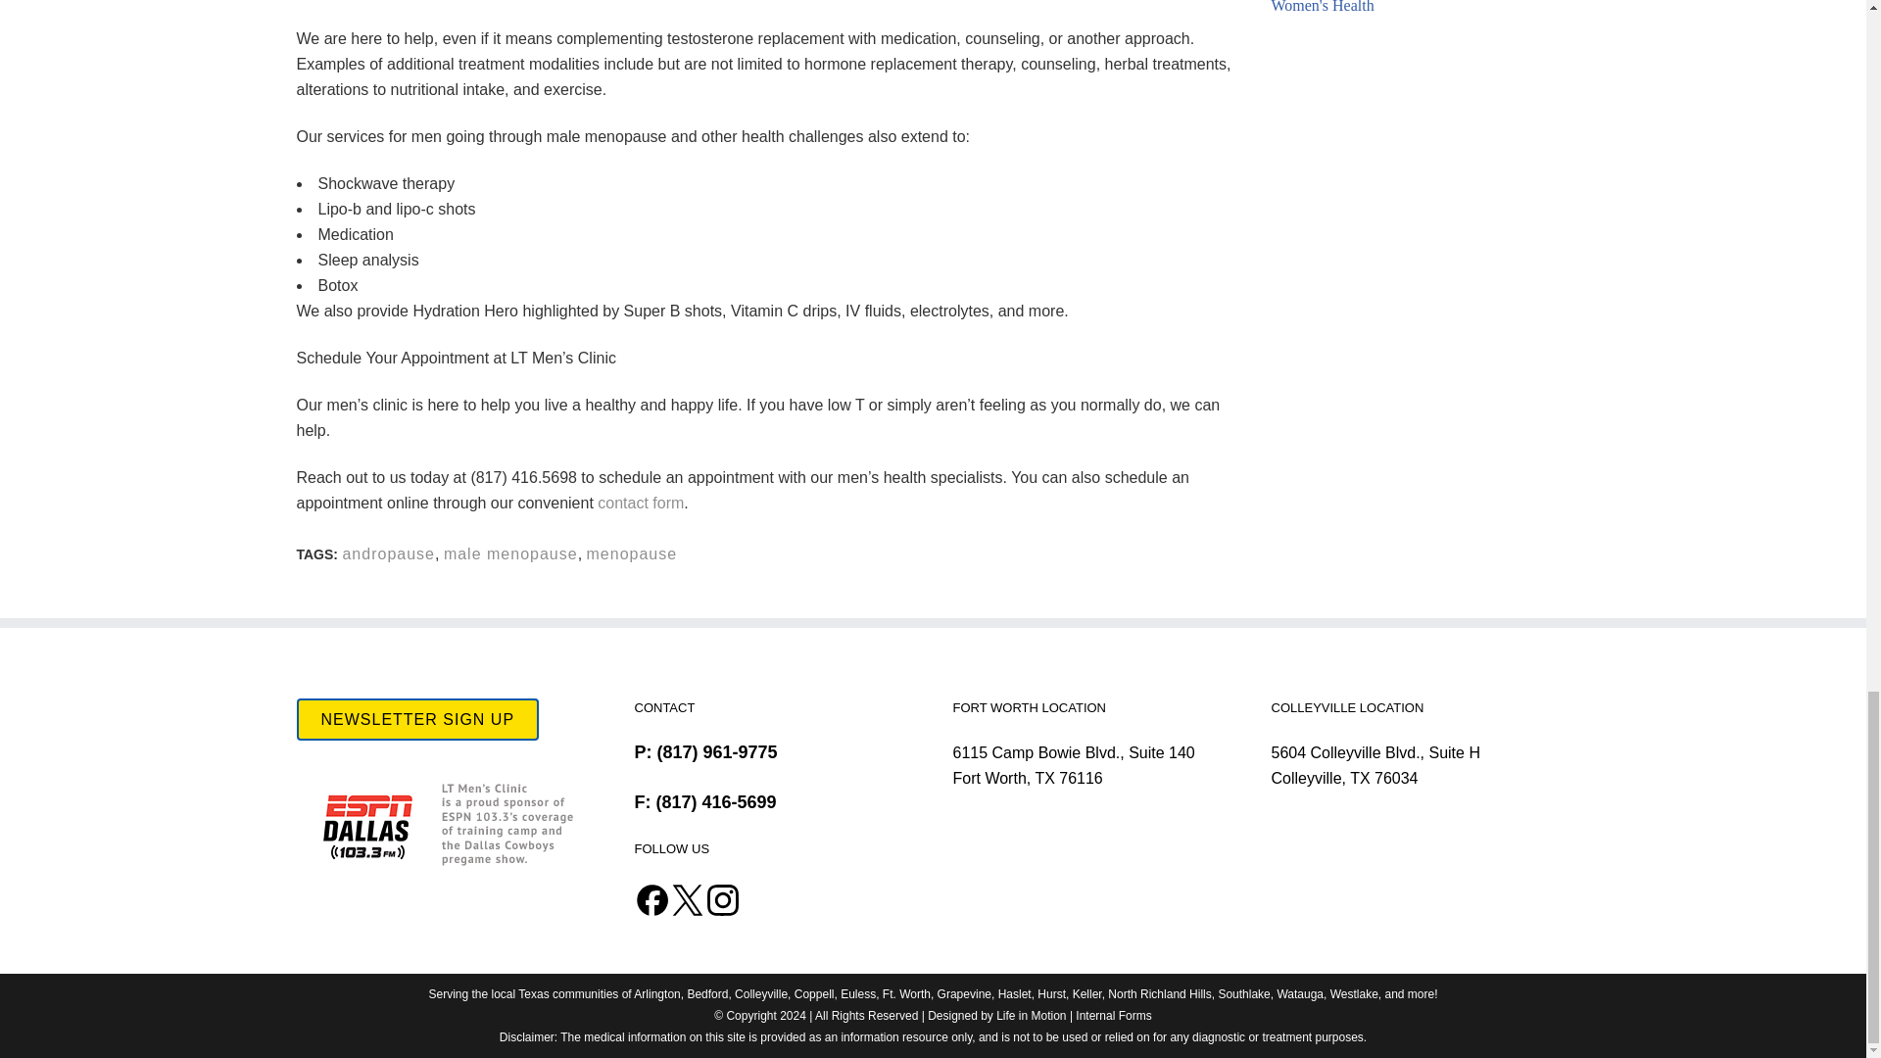 This screenshot has width=1881, height=1058. Describe the element at coordinates (688, 899) in the screenshot. I see `twitter` at that location.